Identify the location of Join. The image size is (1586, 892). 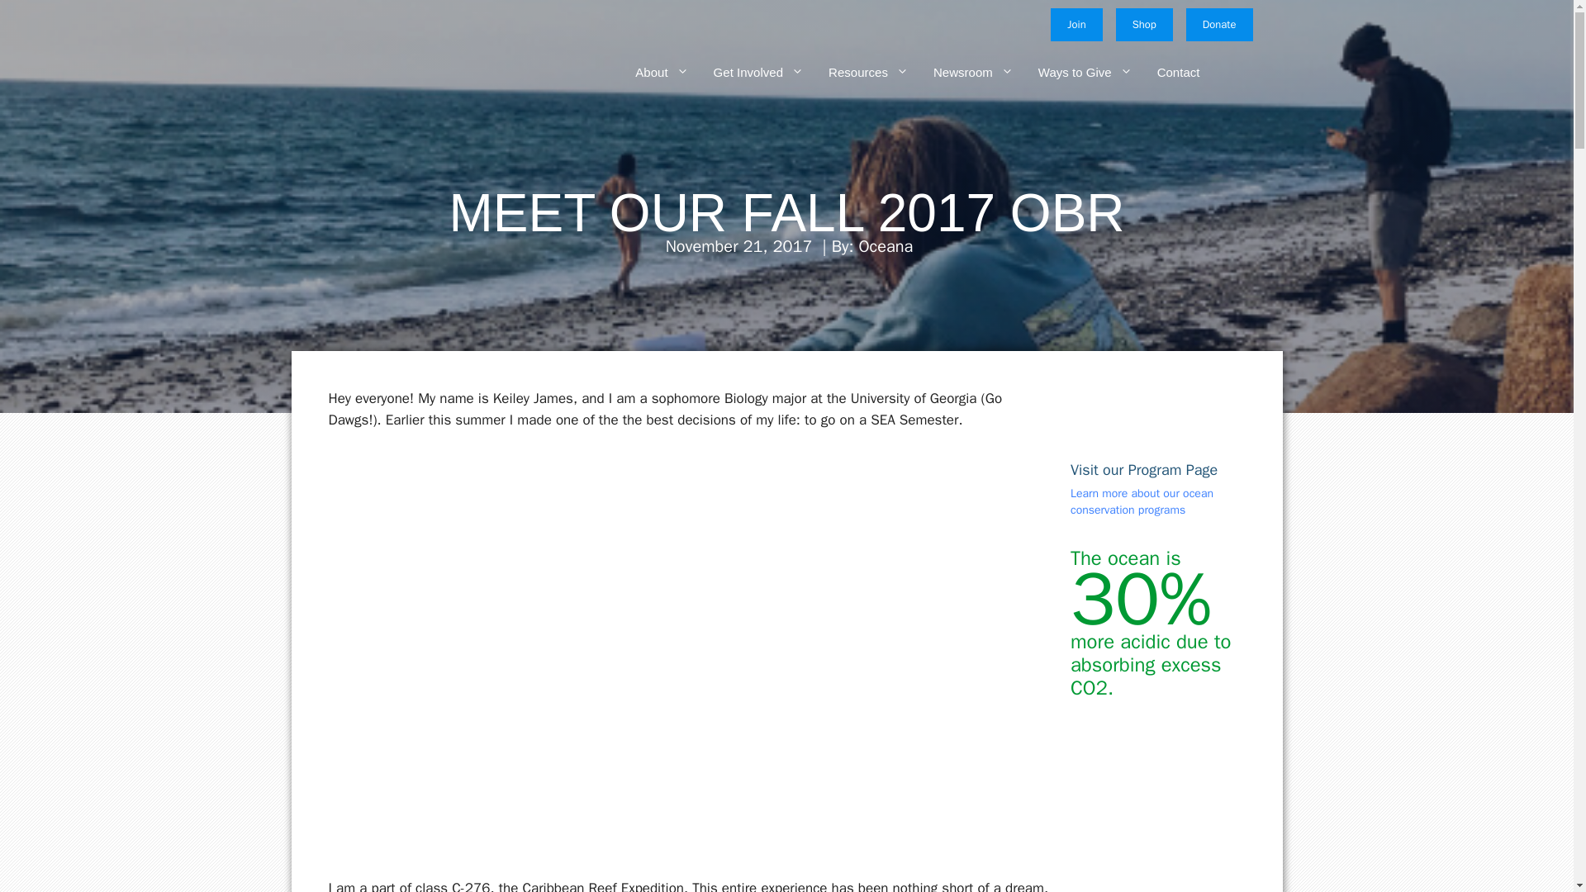
(1076, 24).